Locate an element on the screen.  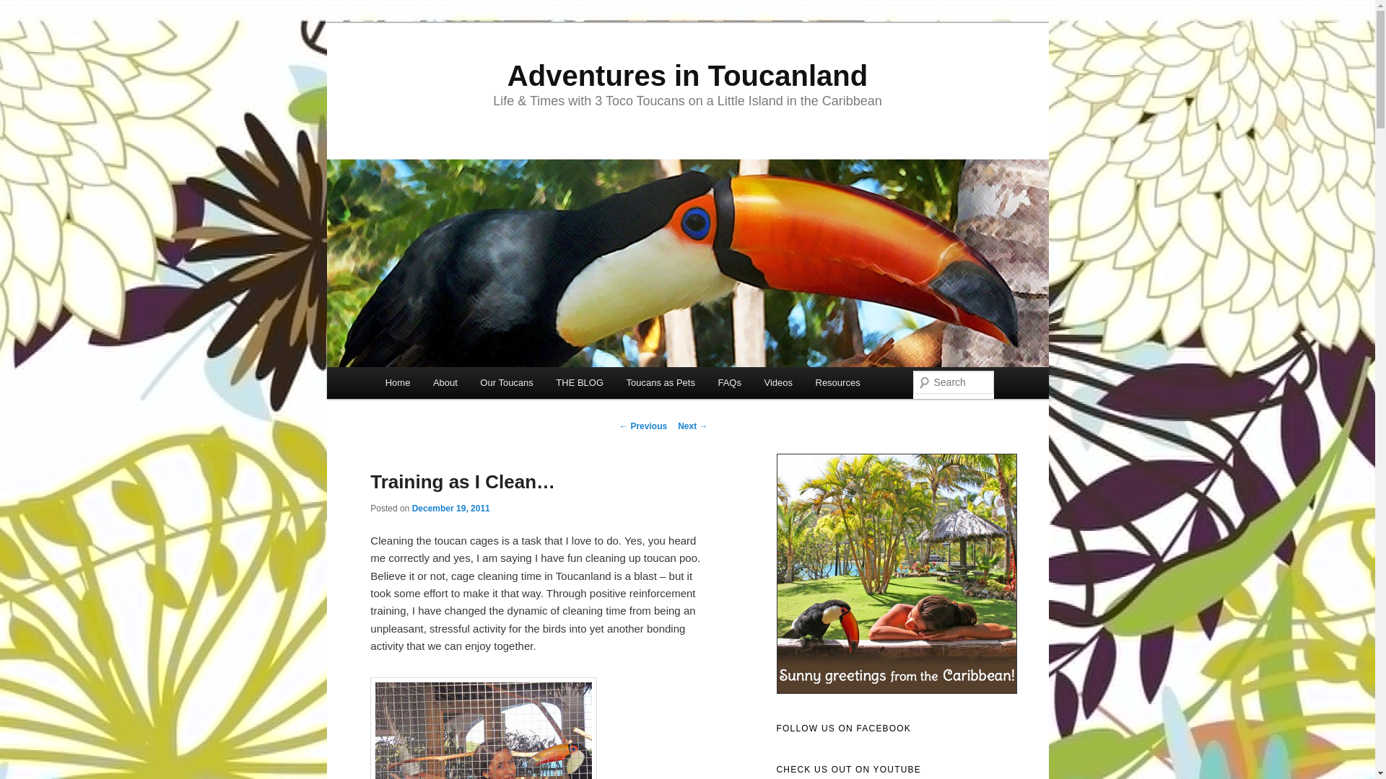
THE BLOG is located at coordinates (580, 382).